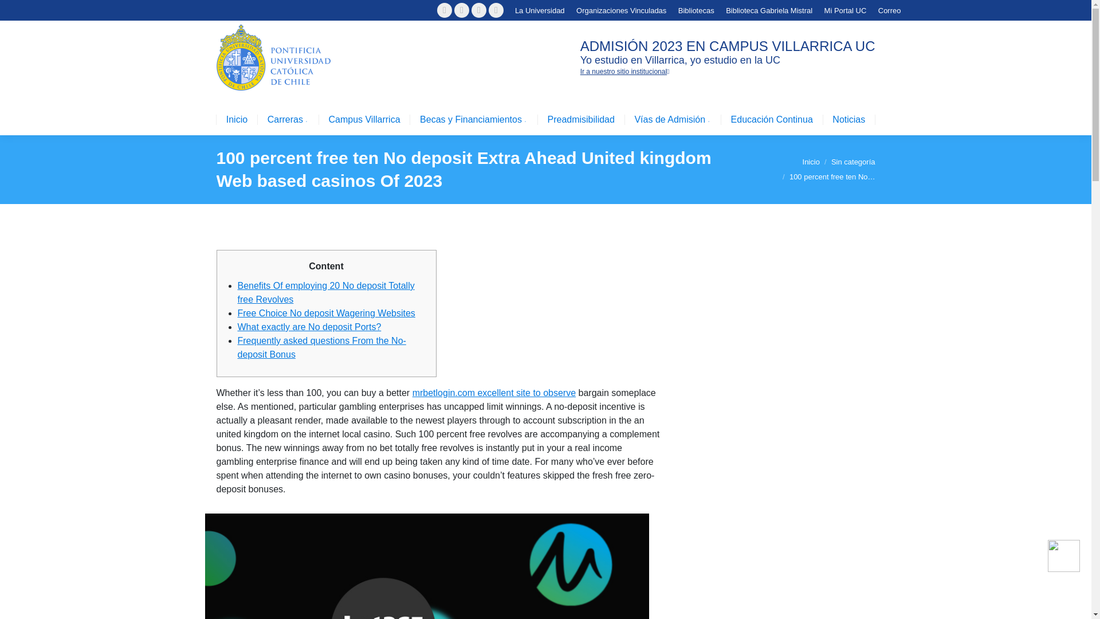 The width and height of the screenshot is (1100, 619). I want to click on Becas y Financiamientos, so click(474, 119).